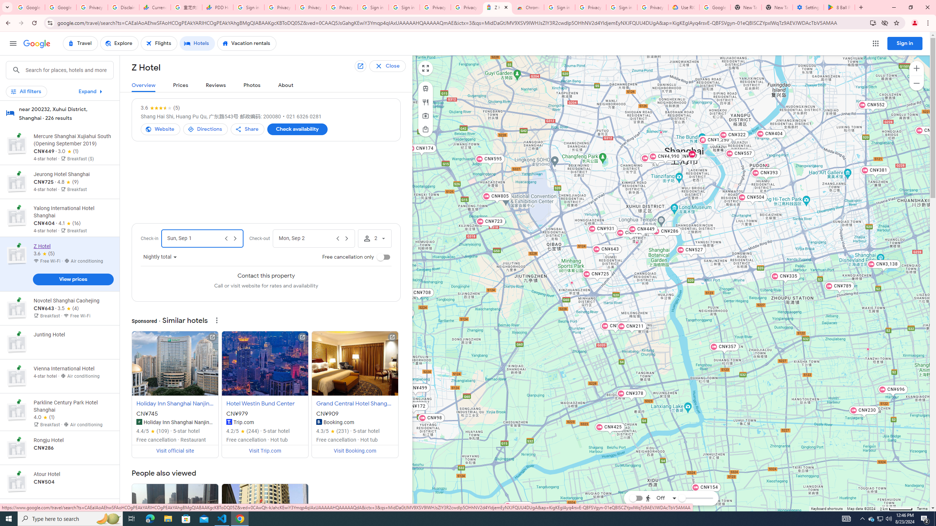 Image resolution: width=936 pixels, height=526 pixels. What do you see at coordinates (91, 91) in the screenshot?
I see `Expand` at bounding box center [91, 91].